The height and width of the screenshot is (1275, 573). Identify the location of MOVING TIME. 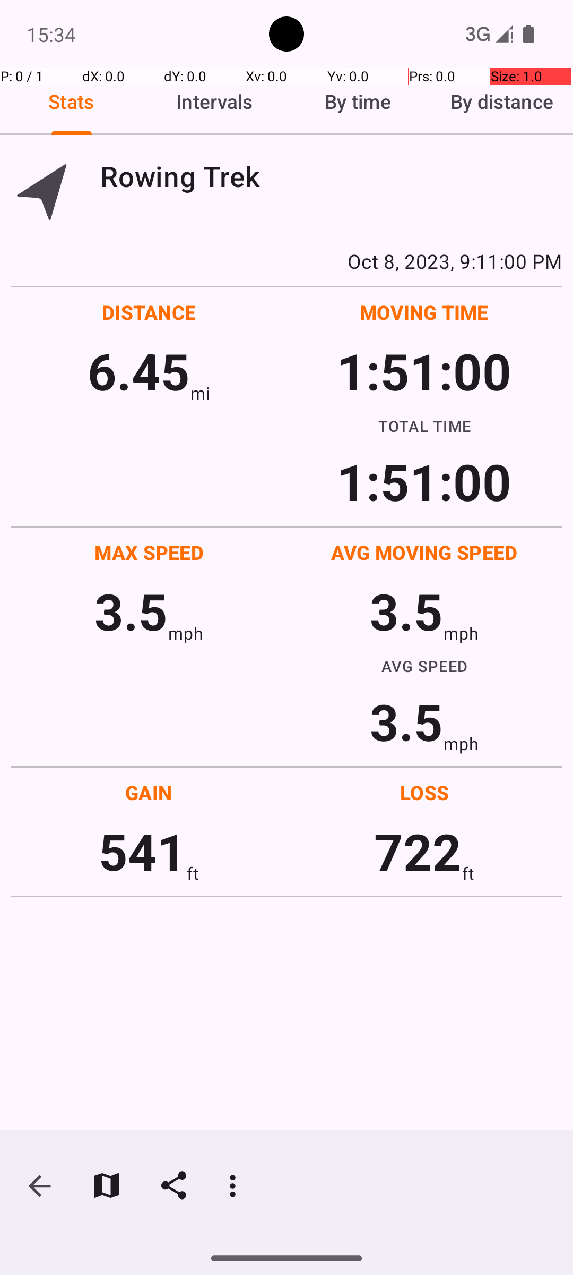
(424, 312).